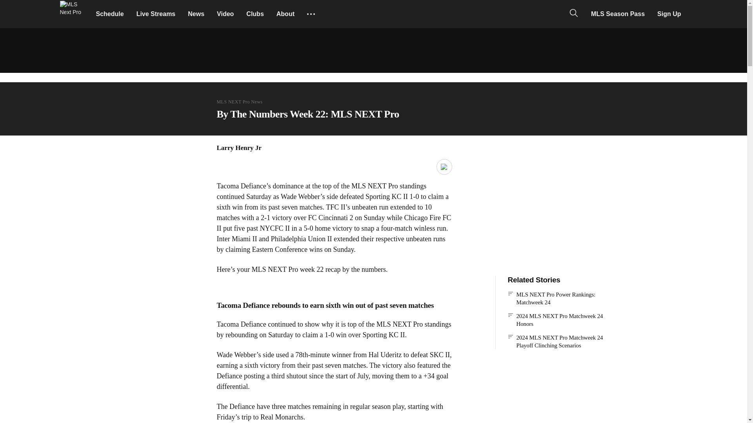 The width and height of the screenshot is (753, 423). Describe the element at coordinates (618, 14) in the screenshot. I see `MLS Season Pass` at that location.